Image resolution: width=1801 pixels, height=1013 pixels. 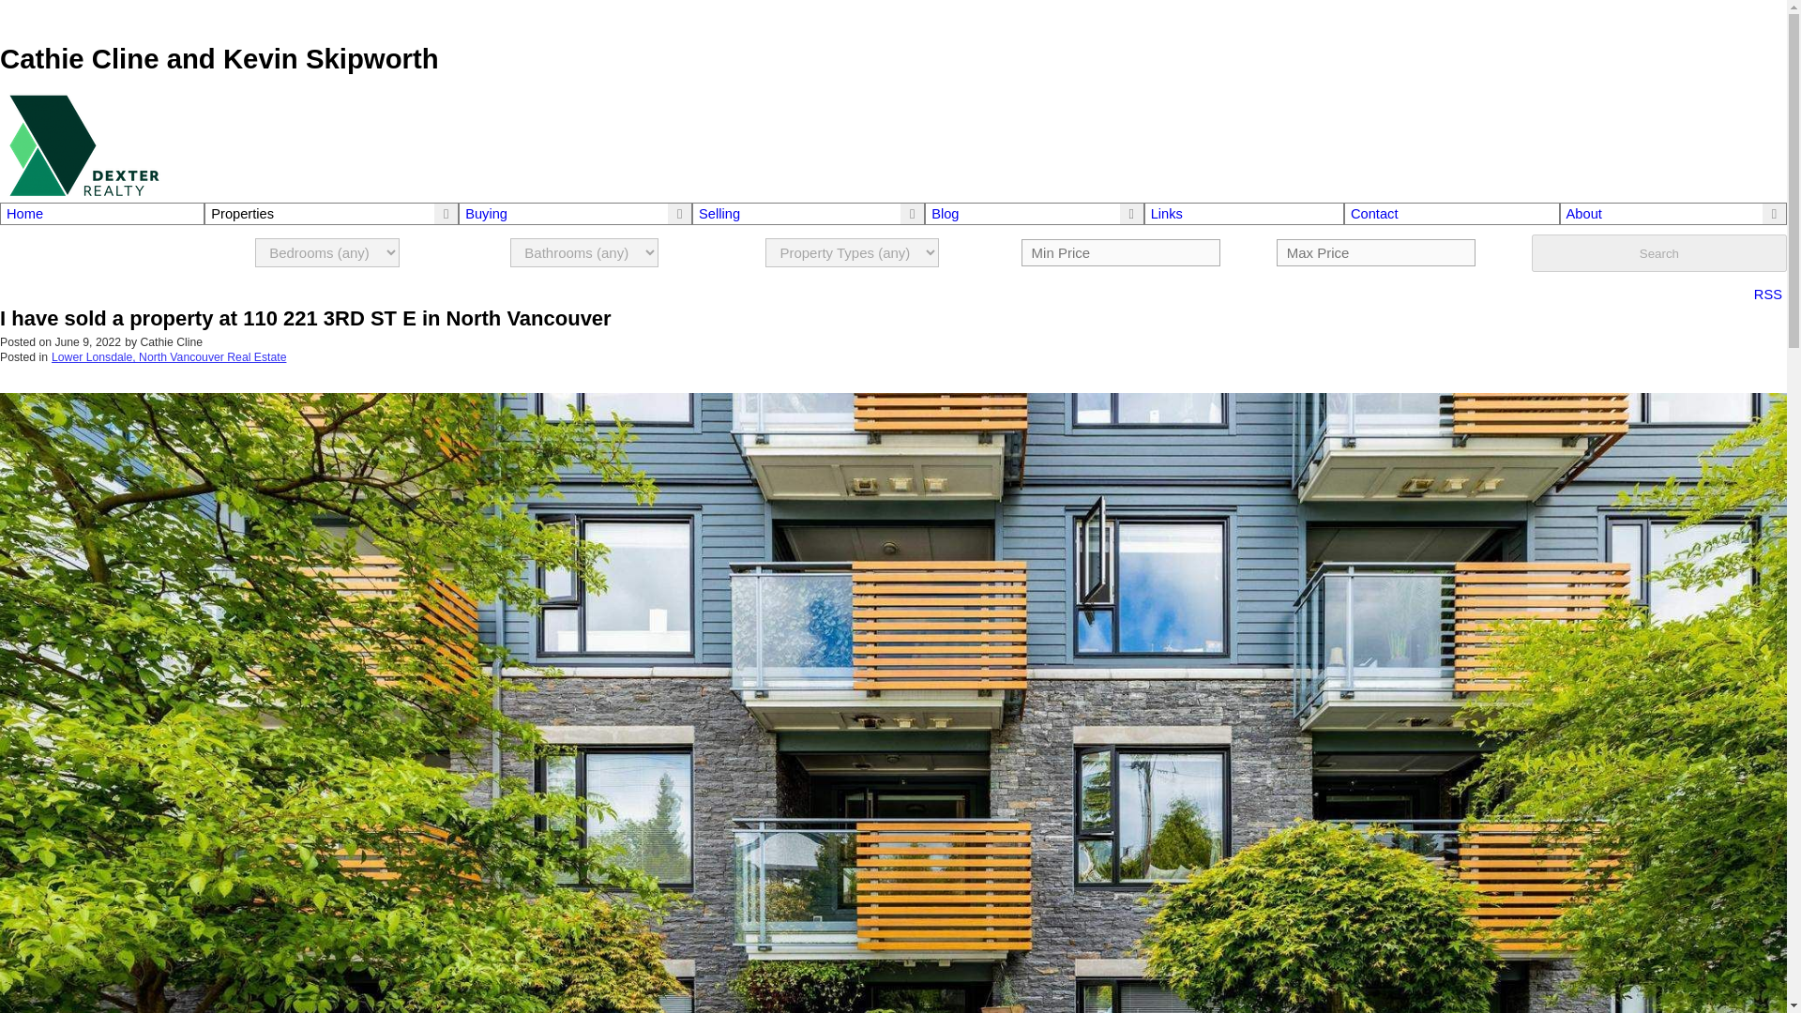 What do you see at coordinates (719, 214) in the screenshot?
I see `Selling` at bounding box center [719, 214].